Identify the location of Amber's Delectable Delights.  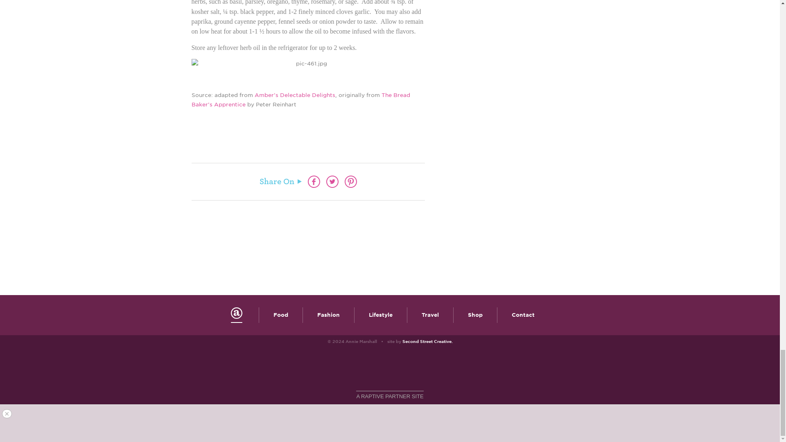
(295, 95).